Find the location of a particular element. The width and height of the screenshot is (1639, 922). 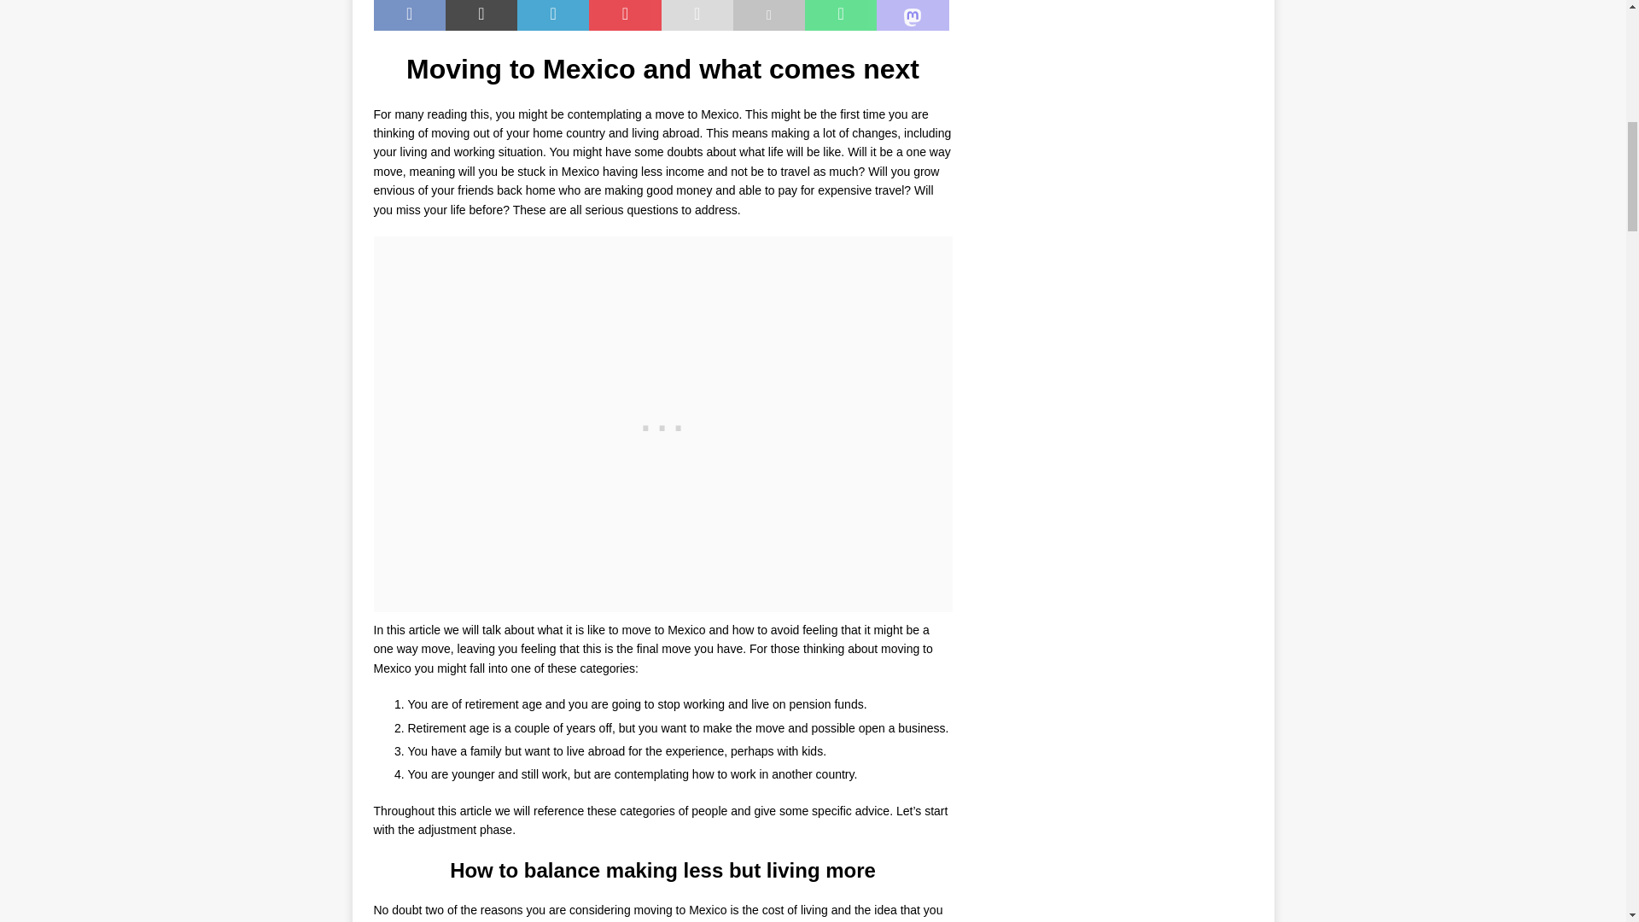

Print this article is located at coordinates (768, 15).